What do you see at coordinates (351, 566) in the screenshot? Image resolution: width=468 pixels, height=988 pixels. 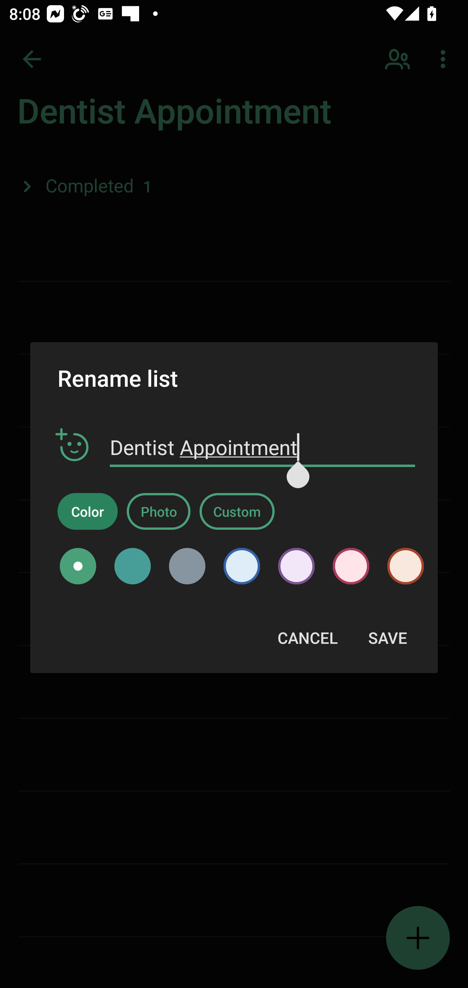 I see `Light rose` at bounding box center [351, 566].